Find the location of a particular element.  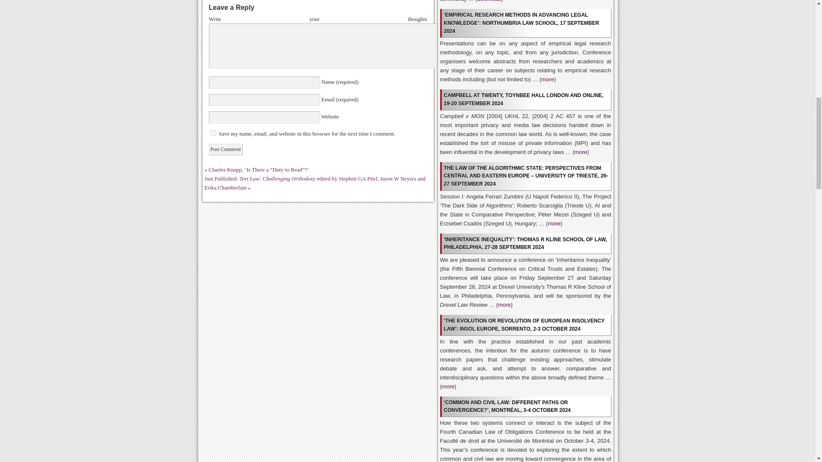

Post Comment is located at coordinates (225, 149).